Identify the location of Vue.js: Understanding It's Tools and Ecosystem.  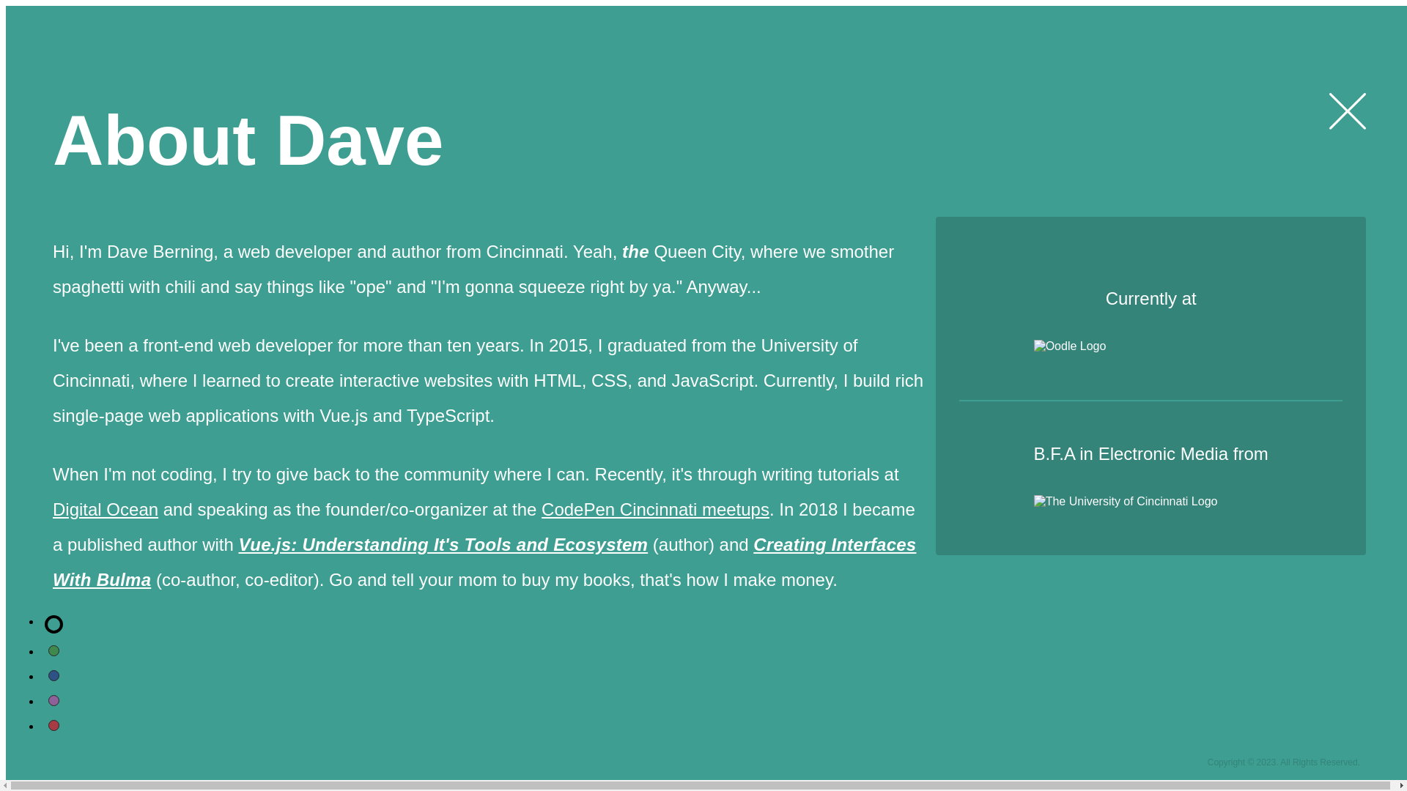
(444, 545).